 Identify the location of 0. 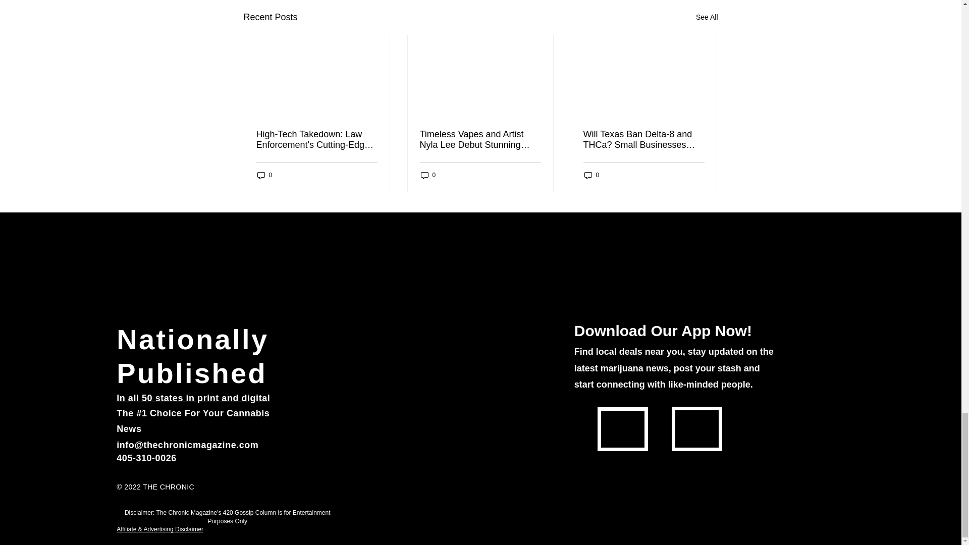
(264, 176).